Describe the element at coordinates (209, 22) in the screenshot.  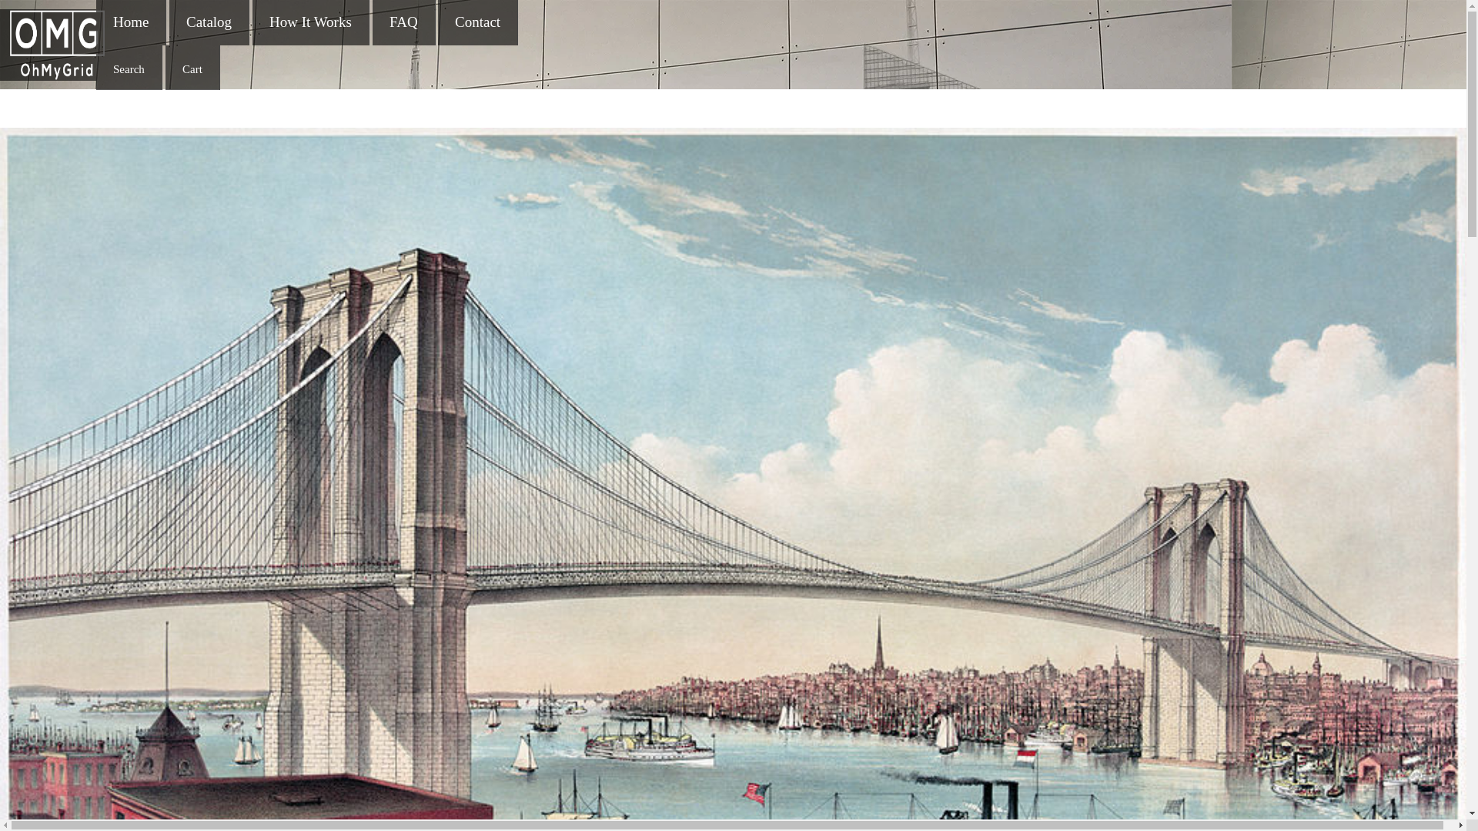
I see `Catalog` at that location.